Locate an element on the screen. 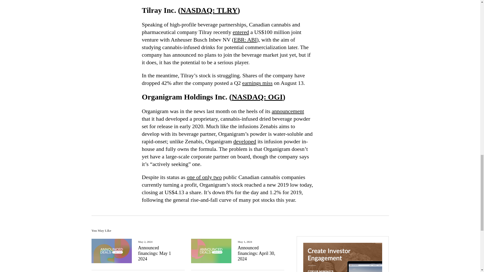 Image resolution: width=484 pixels, height=272 pixels. NASDAQ: TLRY is located at coordinates (209, 10).